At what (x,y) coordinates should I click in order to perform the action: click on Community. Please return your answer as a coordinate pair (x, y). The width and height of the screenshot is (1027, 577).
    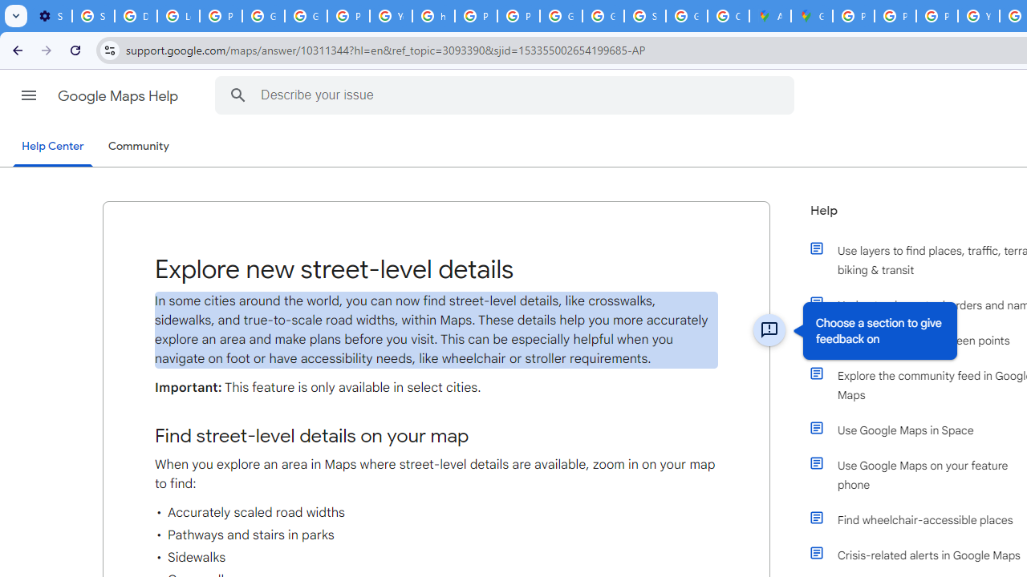
    Looking at the image, I should click on (138, 147).